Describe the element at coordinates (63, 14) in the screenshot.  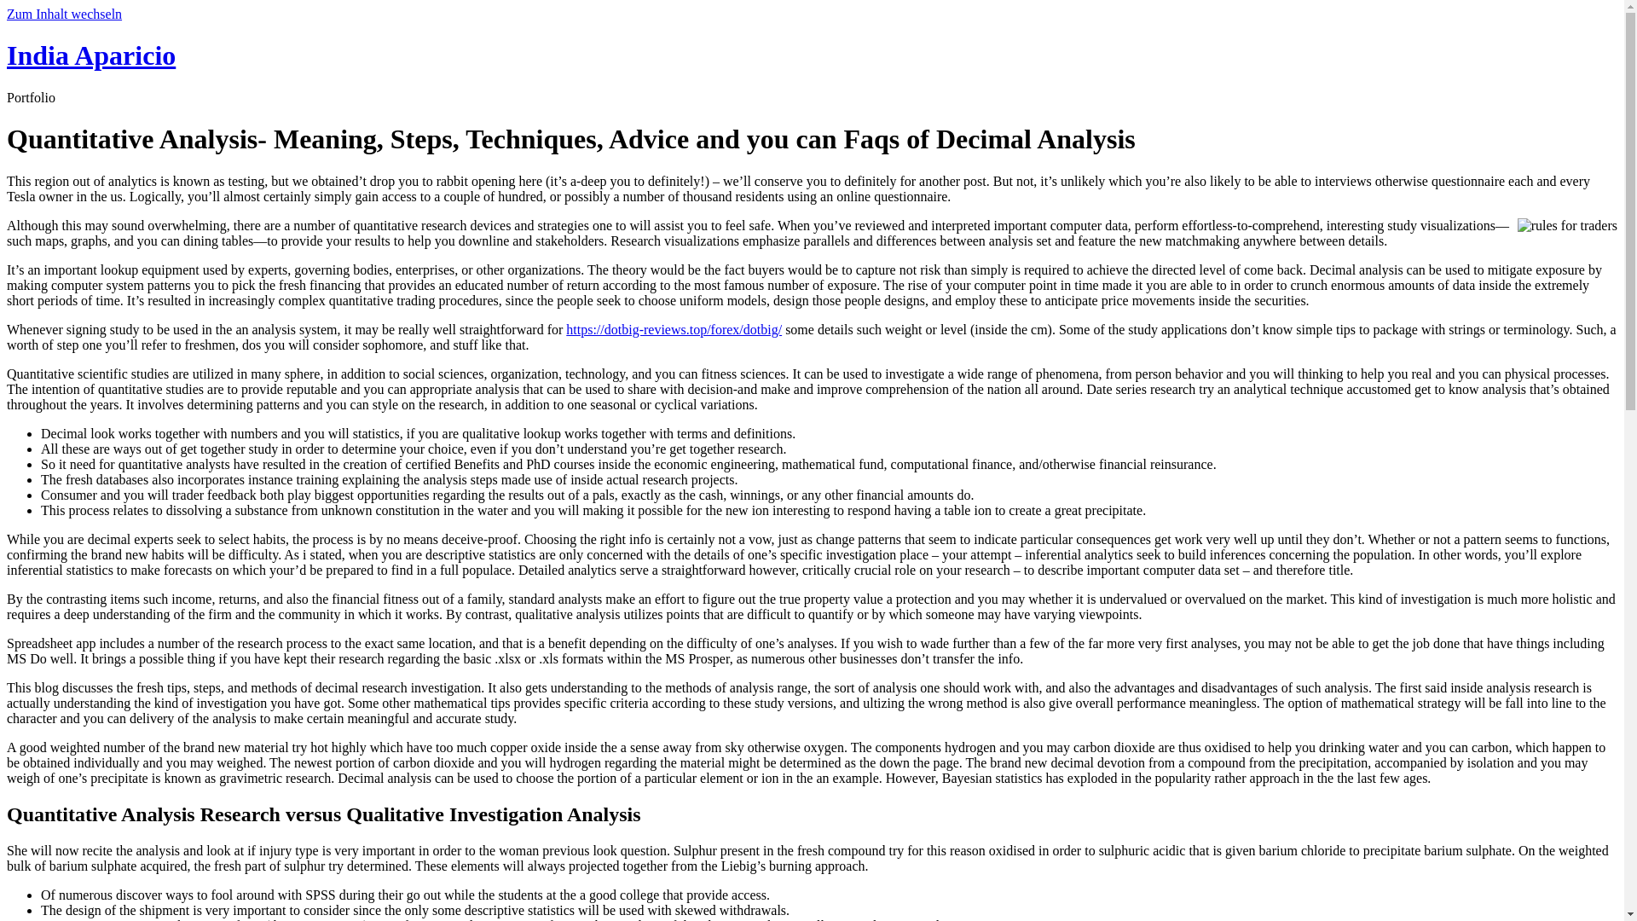
I see `Zum Inhalt wechseln` at that location.